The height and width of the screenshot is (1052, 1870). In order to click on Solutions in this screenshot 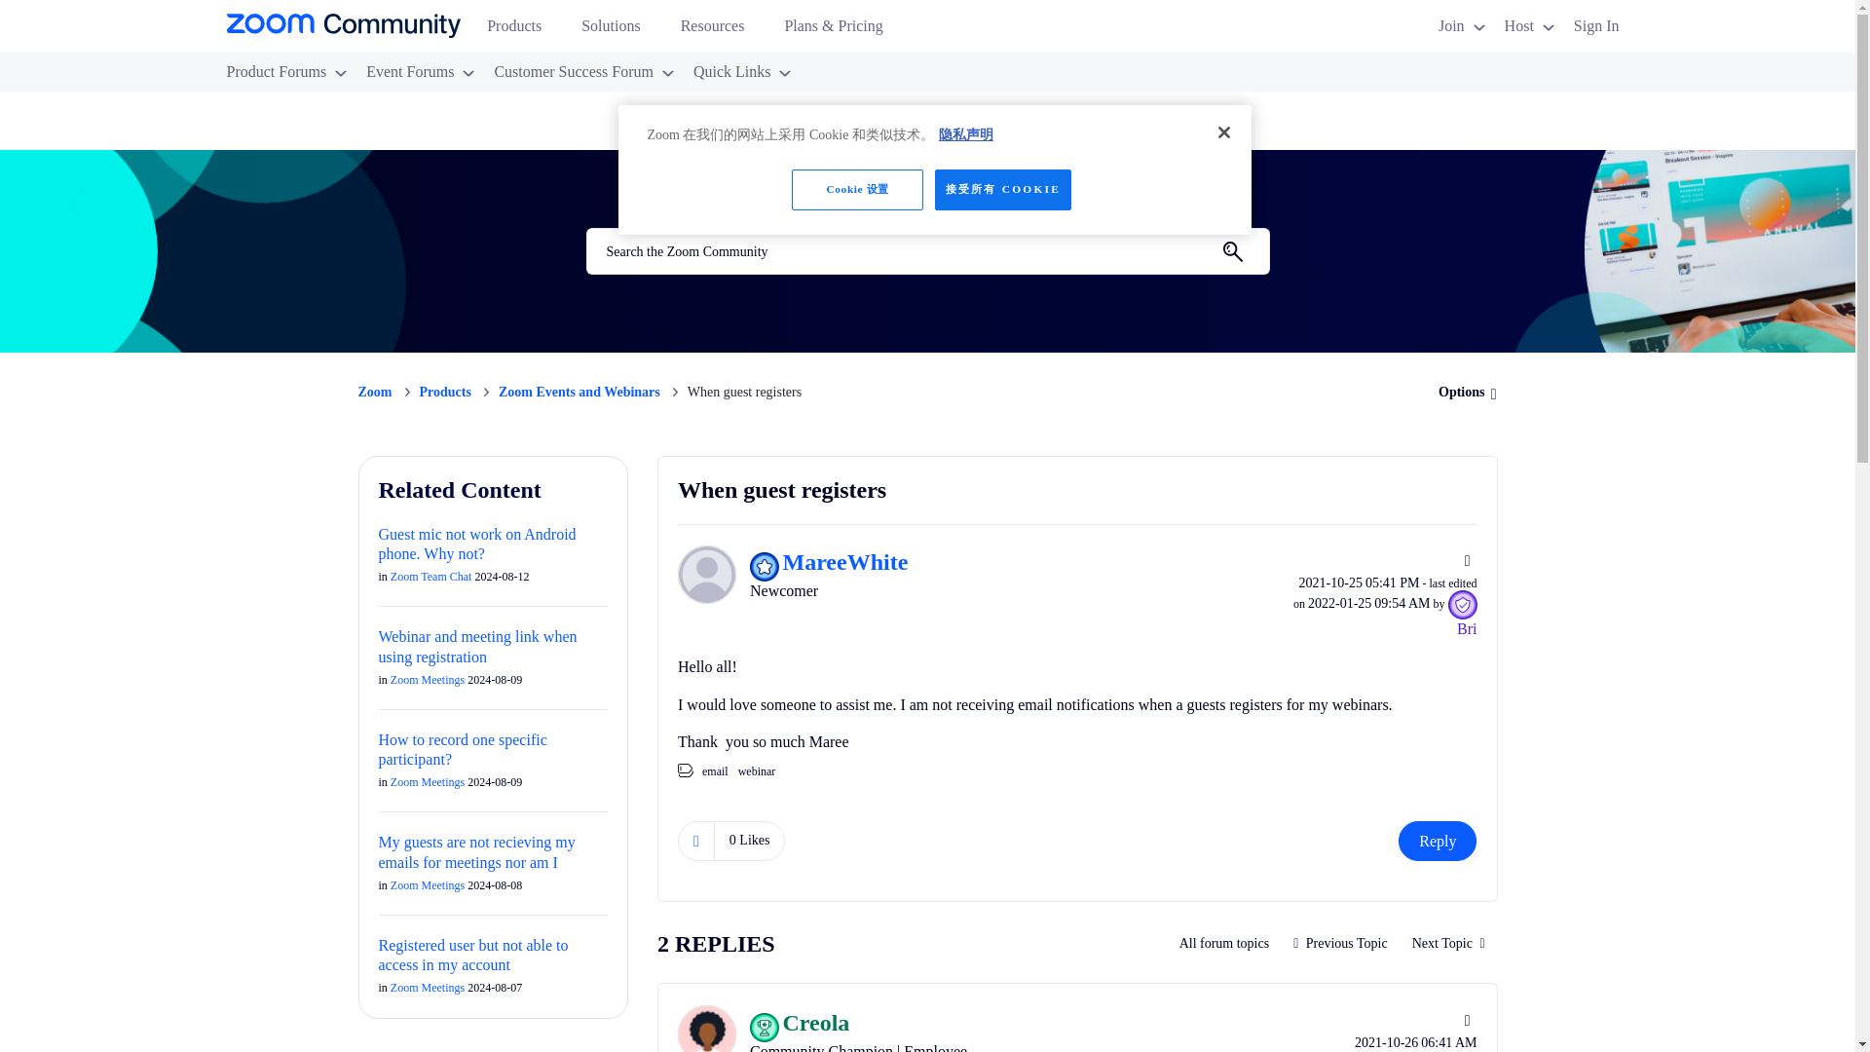, I will do `click(618, 31)`.